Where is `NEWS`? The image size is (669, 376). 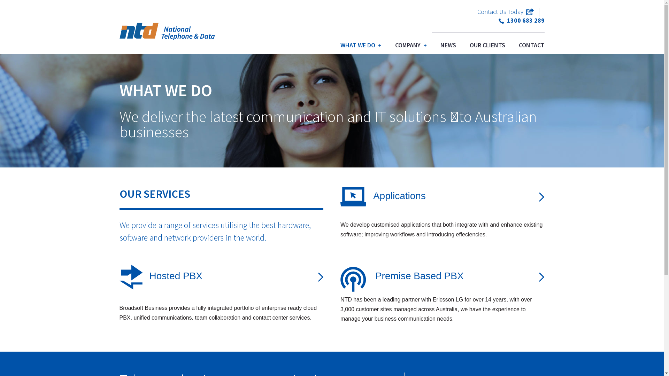 NEWS is located at coordinates (448, 45).